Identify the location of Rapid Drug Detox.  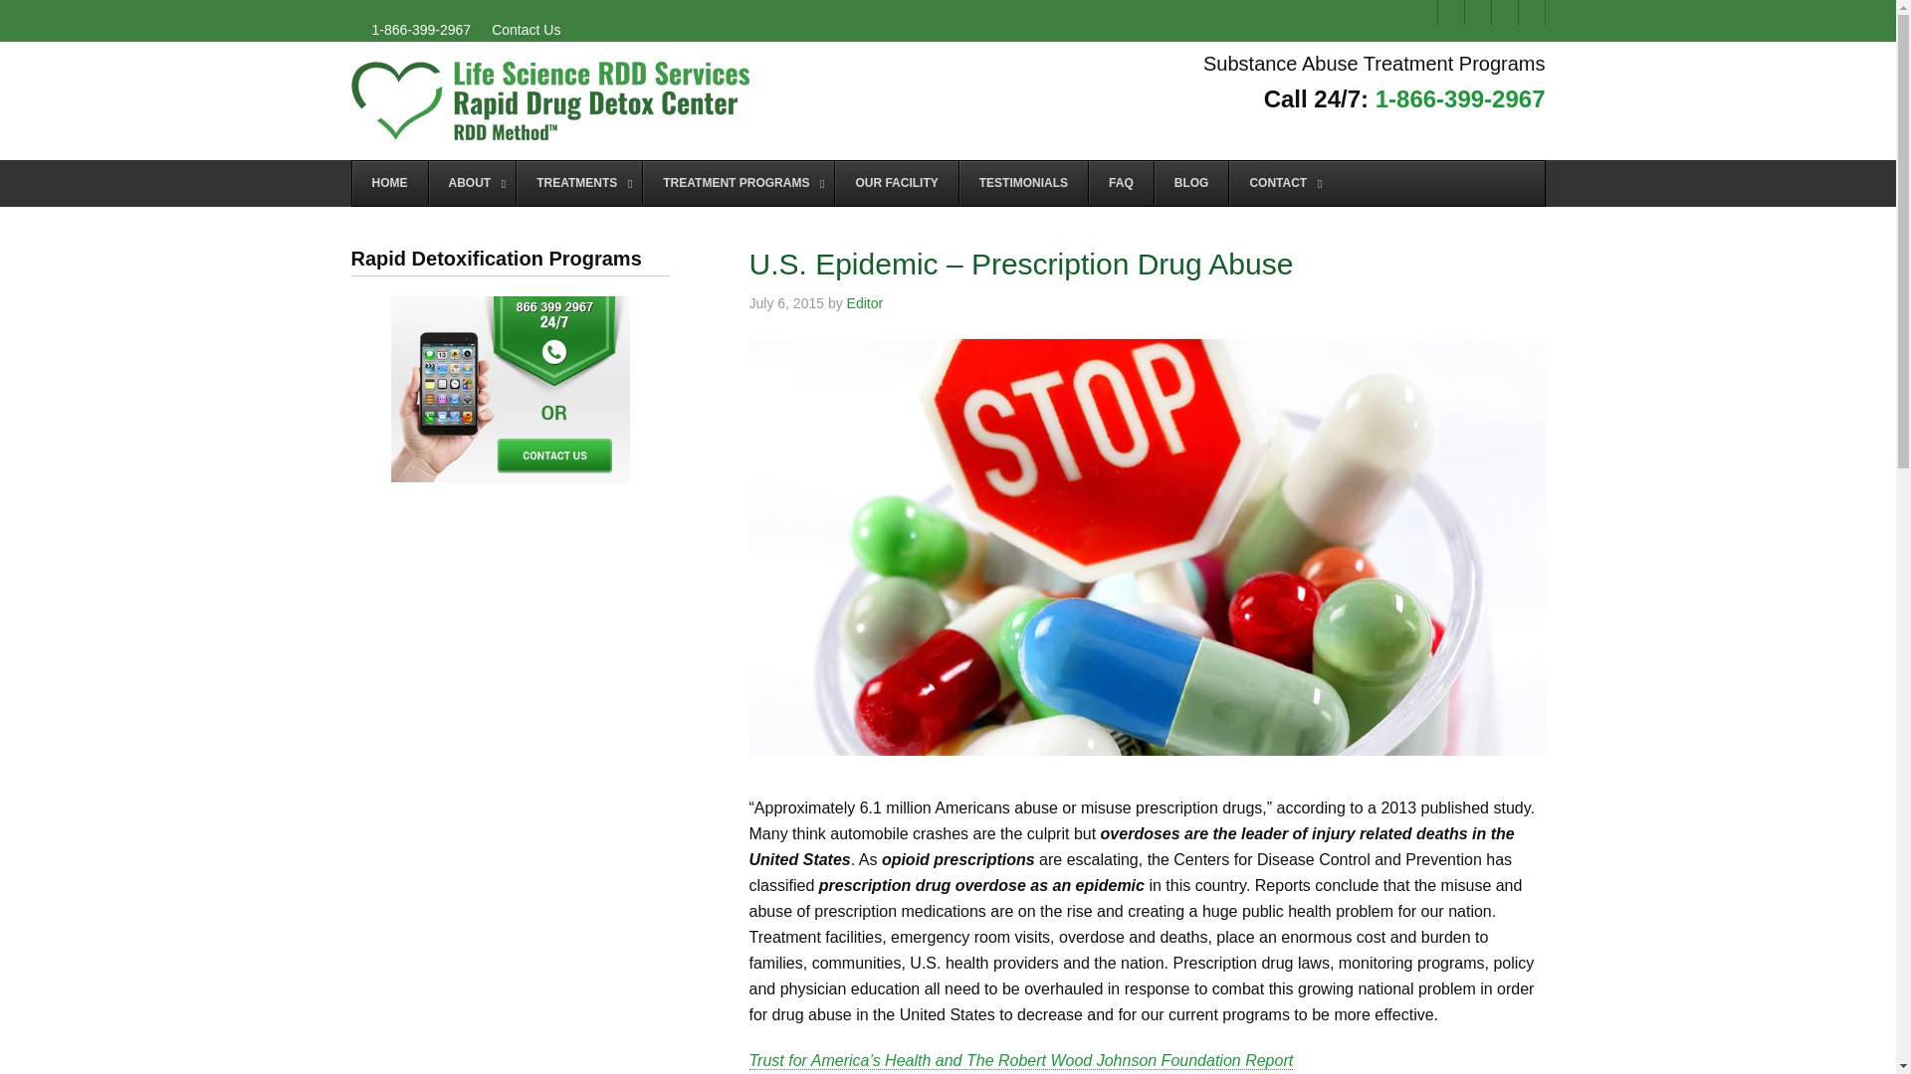
(549, 100).